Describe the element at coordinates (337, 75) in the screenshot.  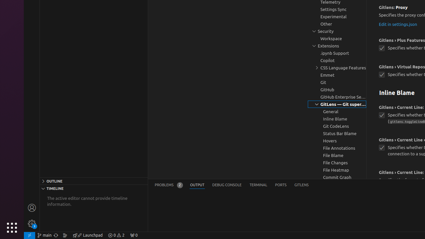
I see `Emmet, group` at that location.